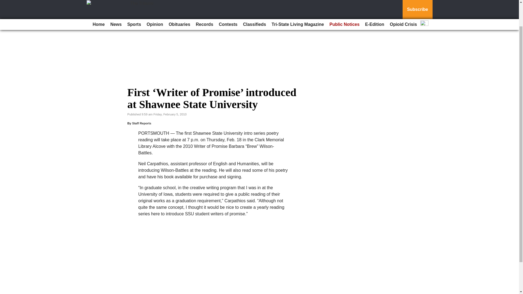 This screenshot has height=294, width=523. I want to click on Tri-State Living Magazine, so click(297, 1).